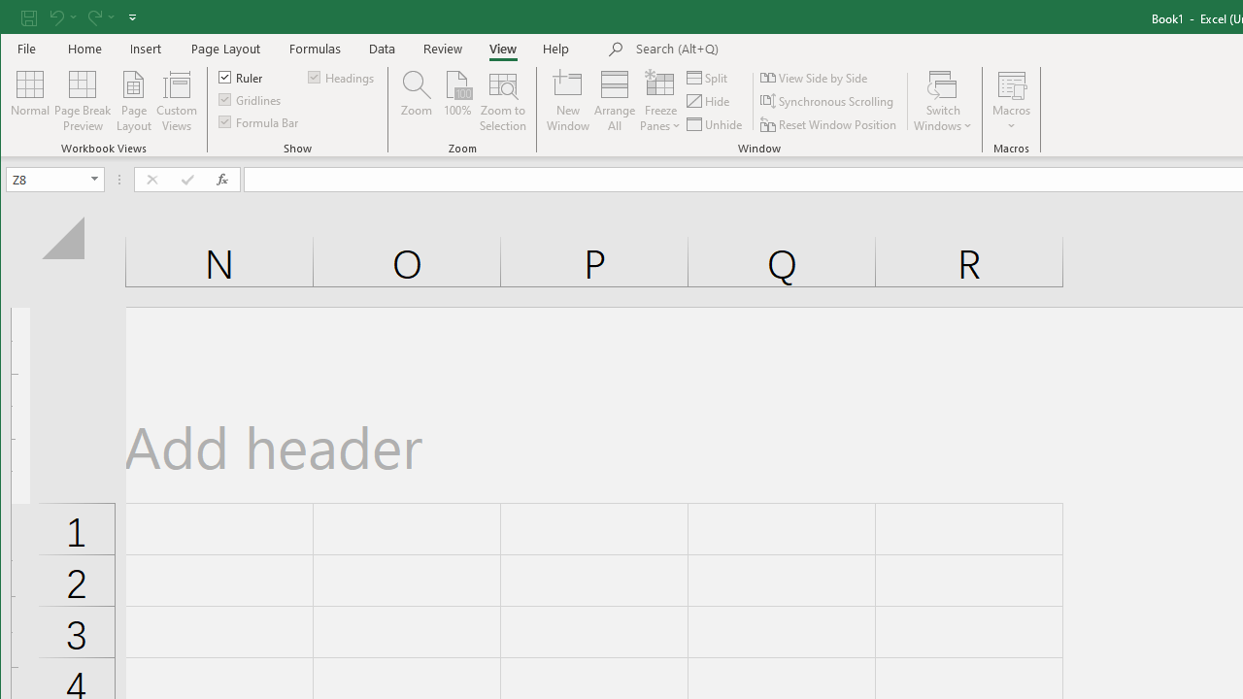  I want to click on Zoom..., so click(417, 101).